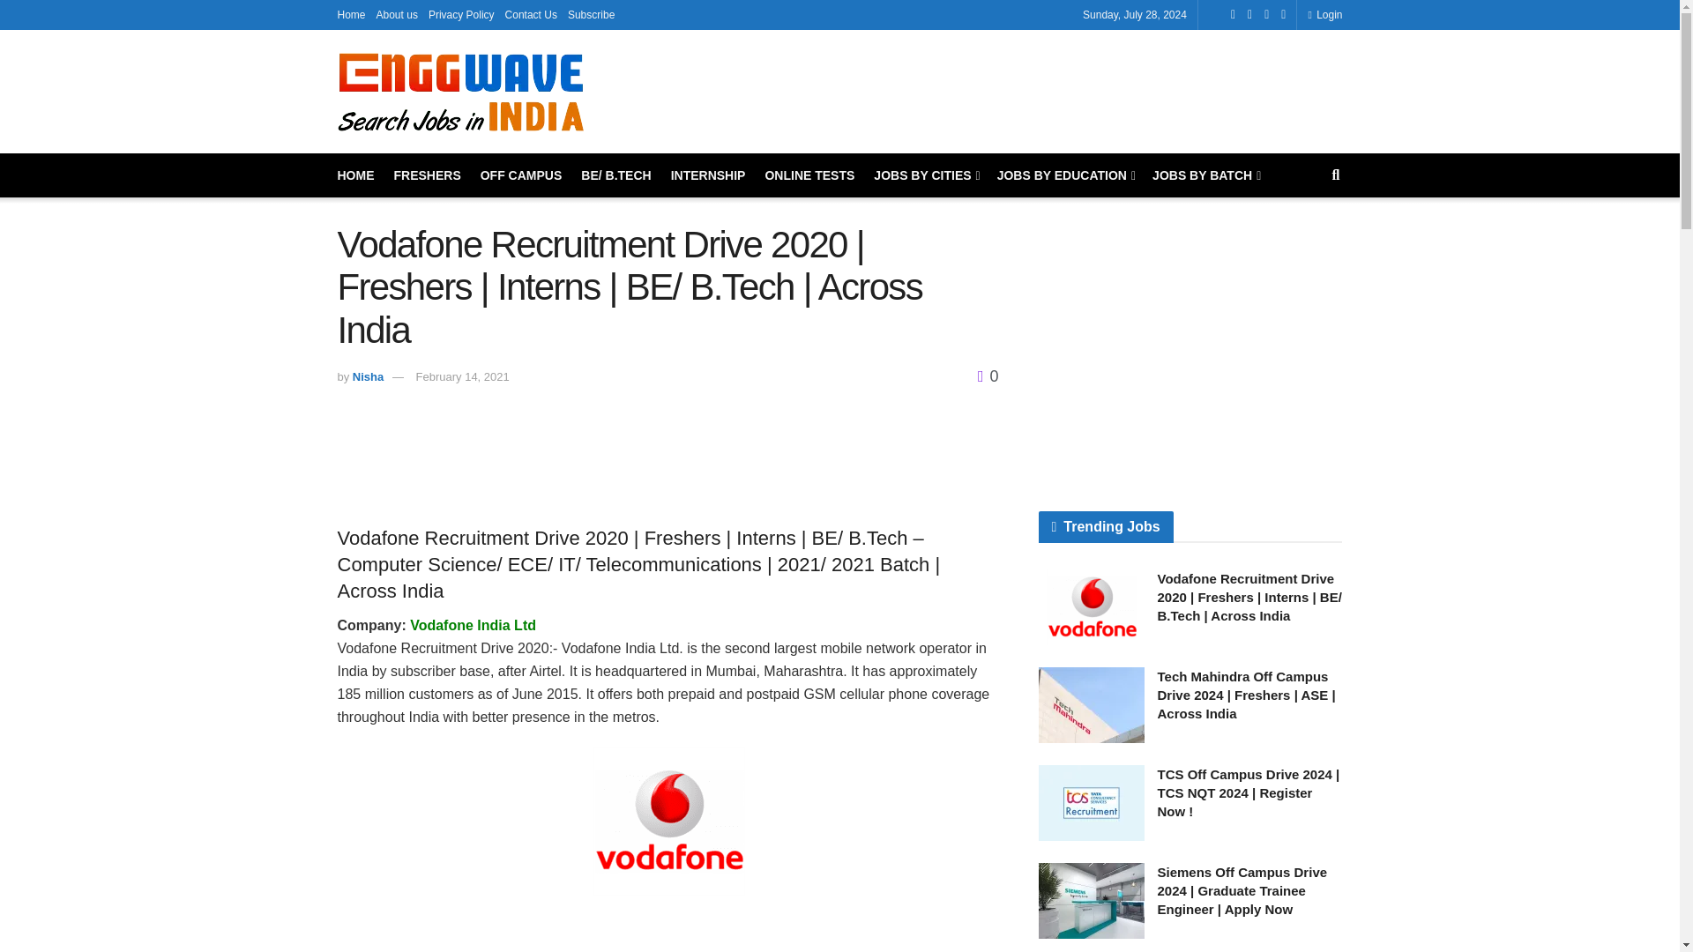 The height and width of the screenshot is (952, 1693). I want to click on INTERNSHIP, so click(708, 175).